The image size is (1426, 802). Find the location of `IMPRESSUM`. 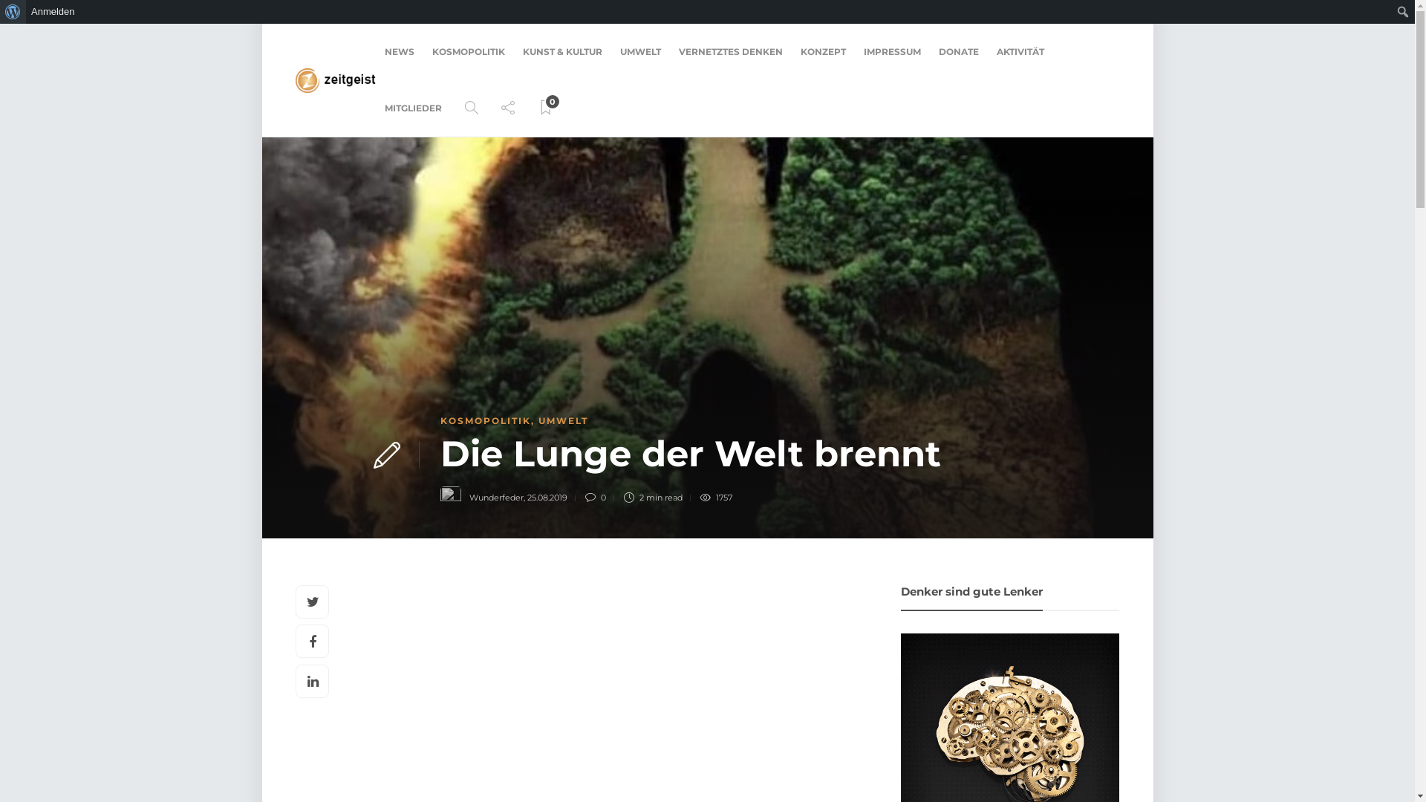

IMPRESSUM is located at coordinates (893, 52).